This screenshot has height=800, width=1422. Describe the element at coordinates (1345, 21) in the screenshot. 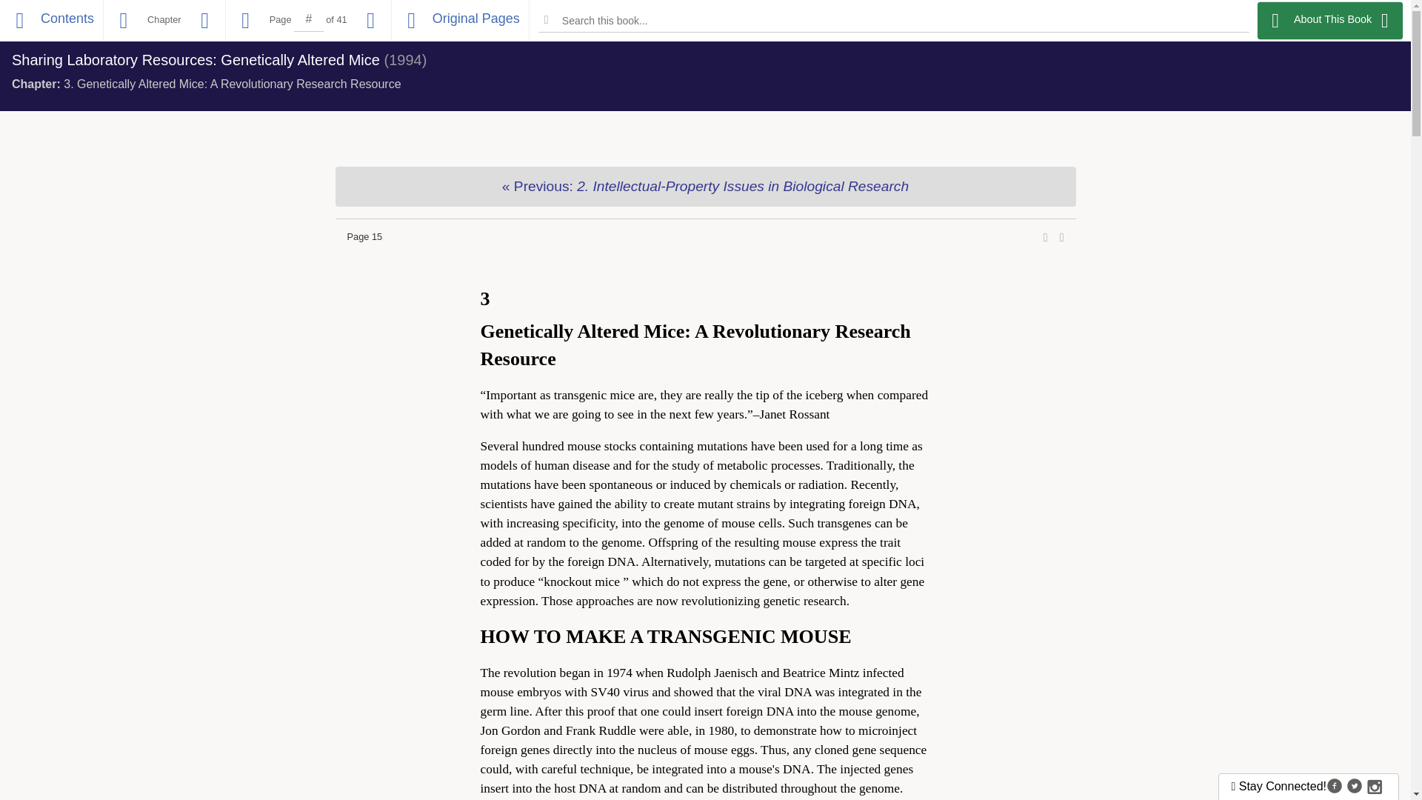

I see `Cart` at that location.